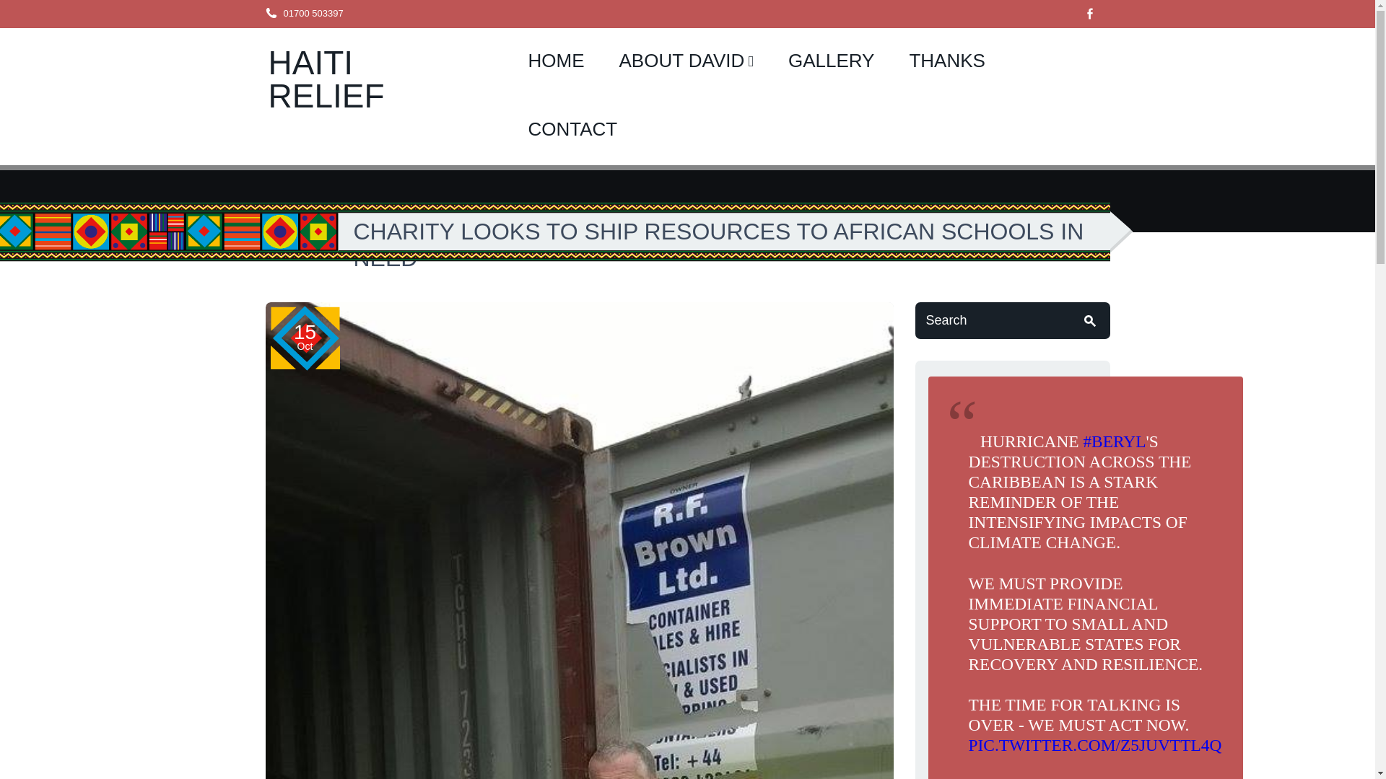 This screenshot has width=1386, height=779. Describe the element at coordinates (1154, 778) in the screenshot. I see `July 2, 2024` at that location.